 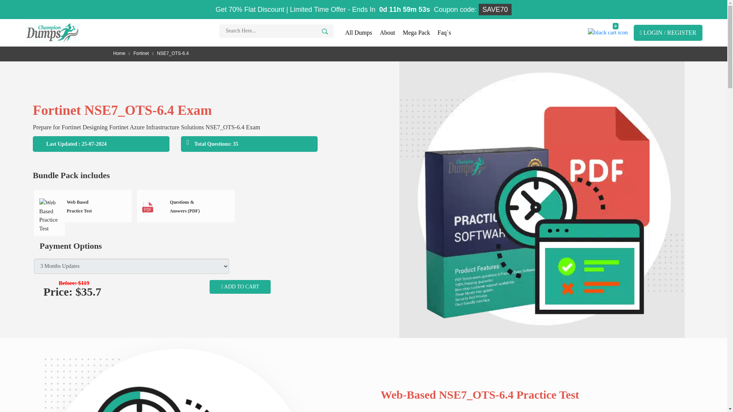 What do you see at coordinates (240, 287) in the screenshot?
I see `ADD TO CART` at bounding box center [240, 287].